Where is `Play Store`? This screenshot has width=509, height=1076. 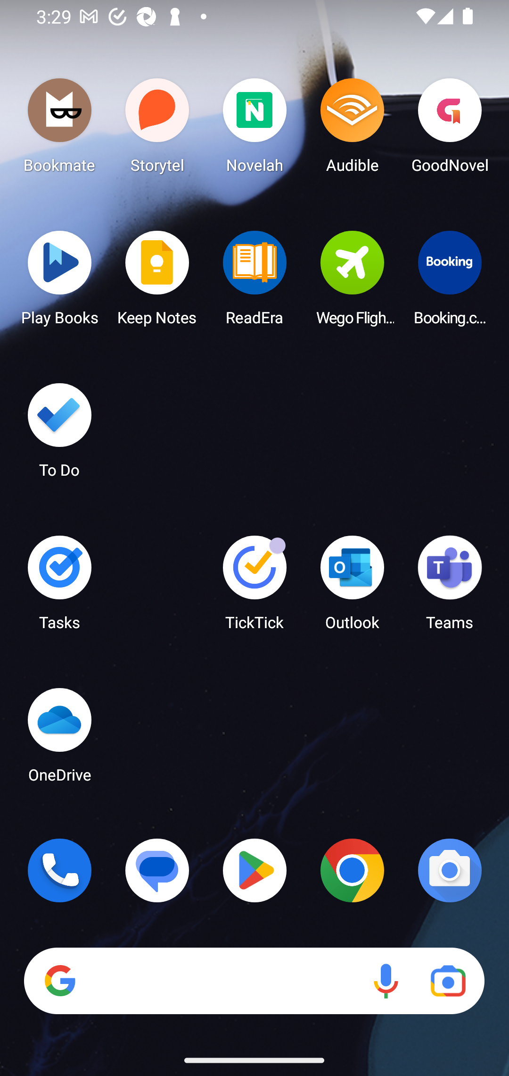
Play Store is located at coordinates (254, 870).